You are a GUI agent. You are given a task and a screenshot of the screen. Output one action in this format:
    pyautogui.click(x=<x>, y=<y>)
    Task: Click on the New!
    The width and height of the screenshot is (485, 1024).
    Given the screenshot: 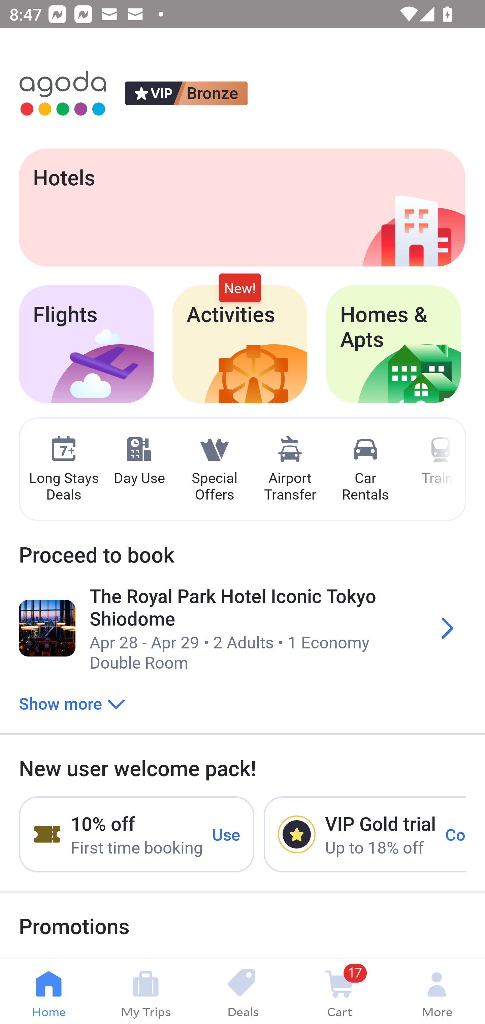 What is the action you would take?
    pyautogui.click(x=240, y=288)
    